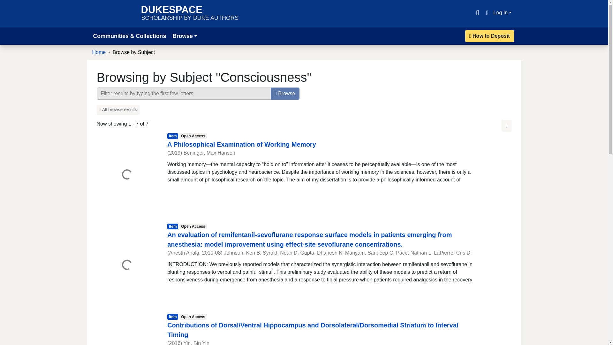  I want to click on Skip to Main Content, so click(242, 144).